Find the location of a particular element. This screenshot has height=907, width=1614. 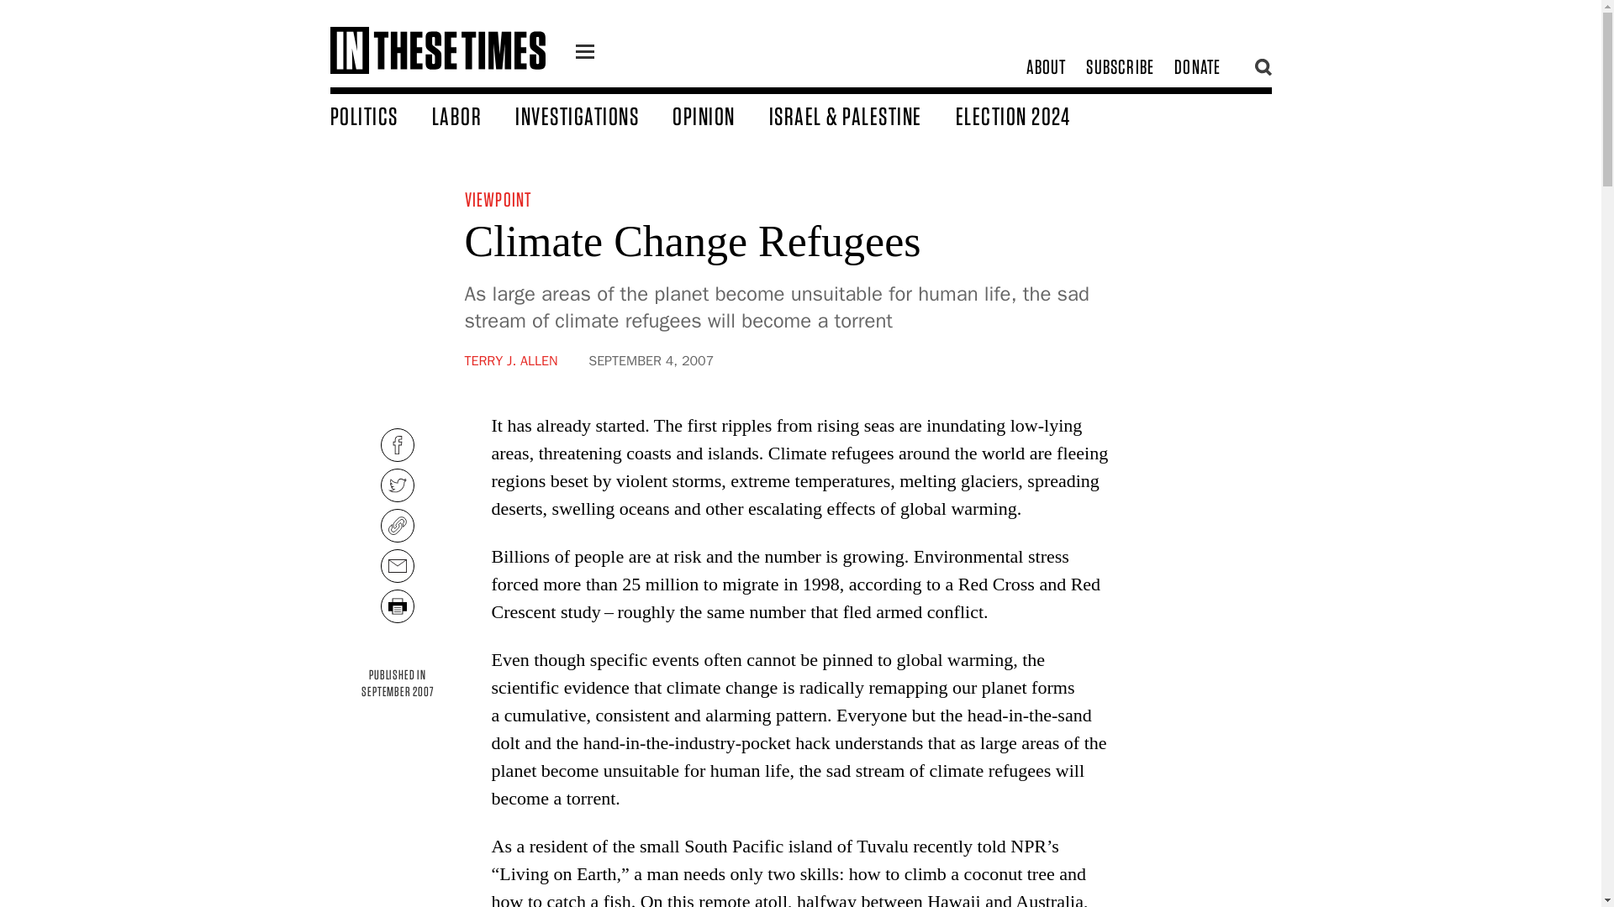

TERRY J. ALLEN is located at coordinates (1029, 115).